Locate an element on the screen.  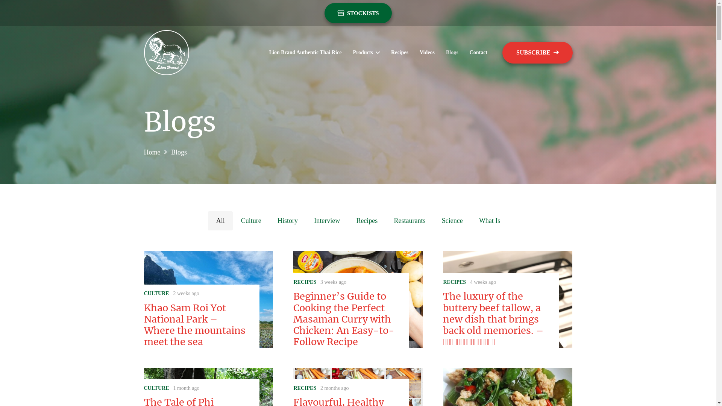
CULTURE is located at coordinates (156, 293).